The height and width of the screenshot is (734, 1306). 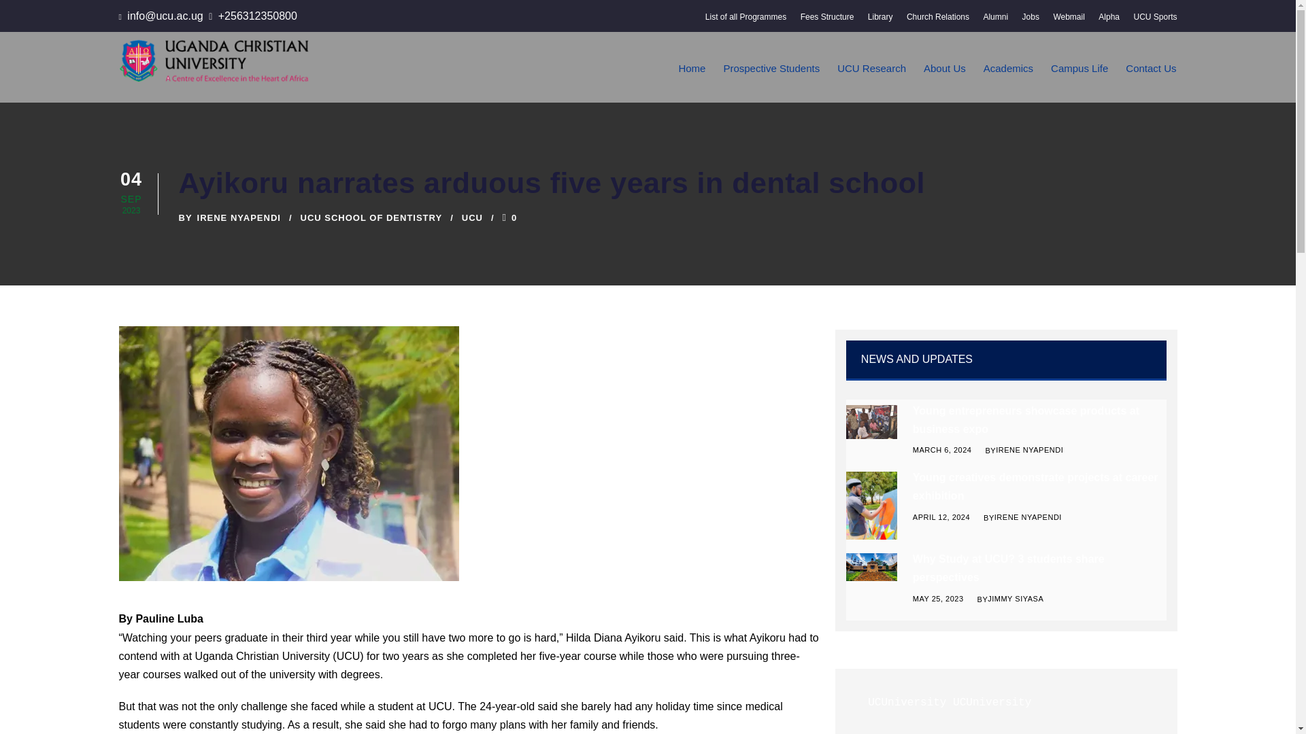 I want to click on Webmail, so click(x=1068, y=20).